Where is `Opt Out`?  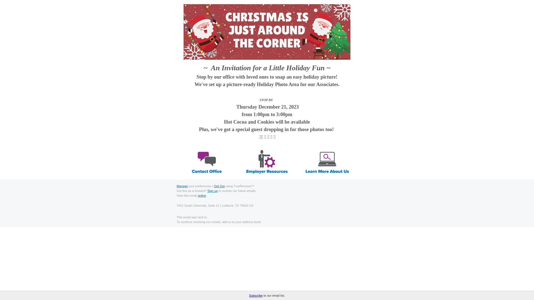
Opt Out is located at coordinates (219, 186).